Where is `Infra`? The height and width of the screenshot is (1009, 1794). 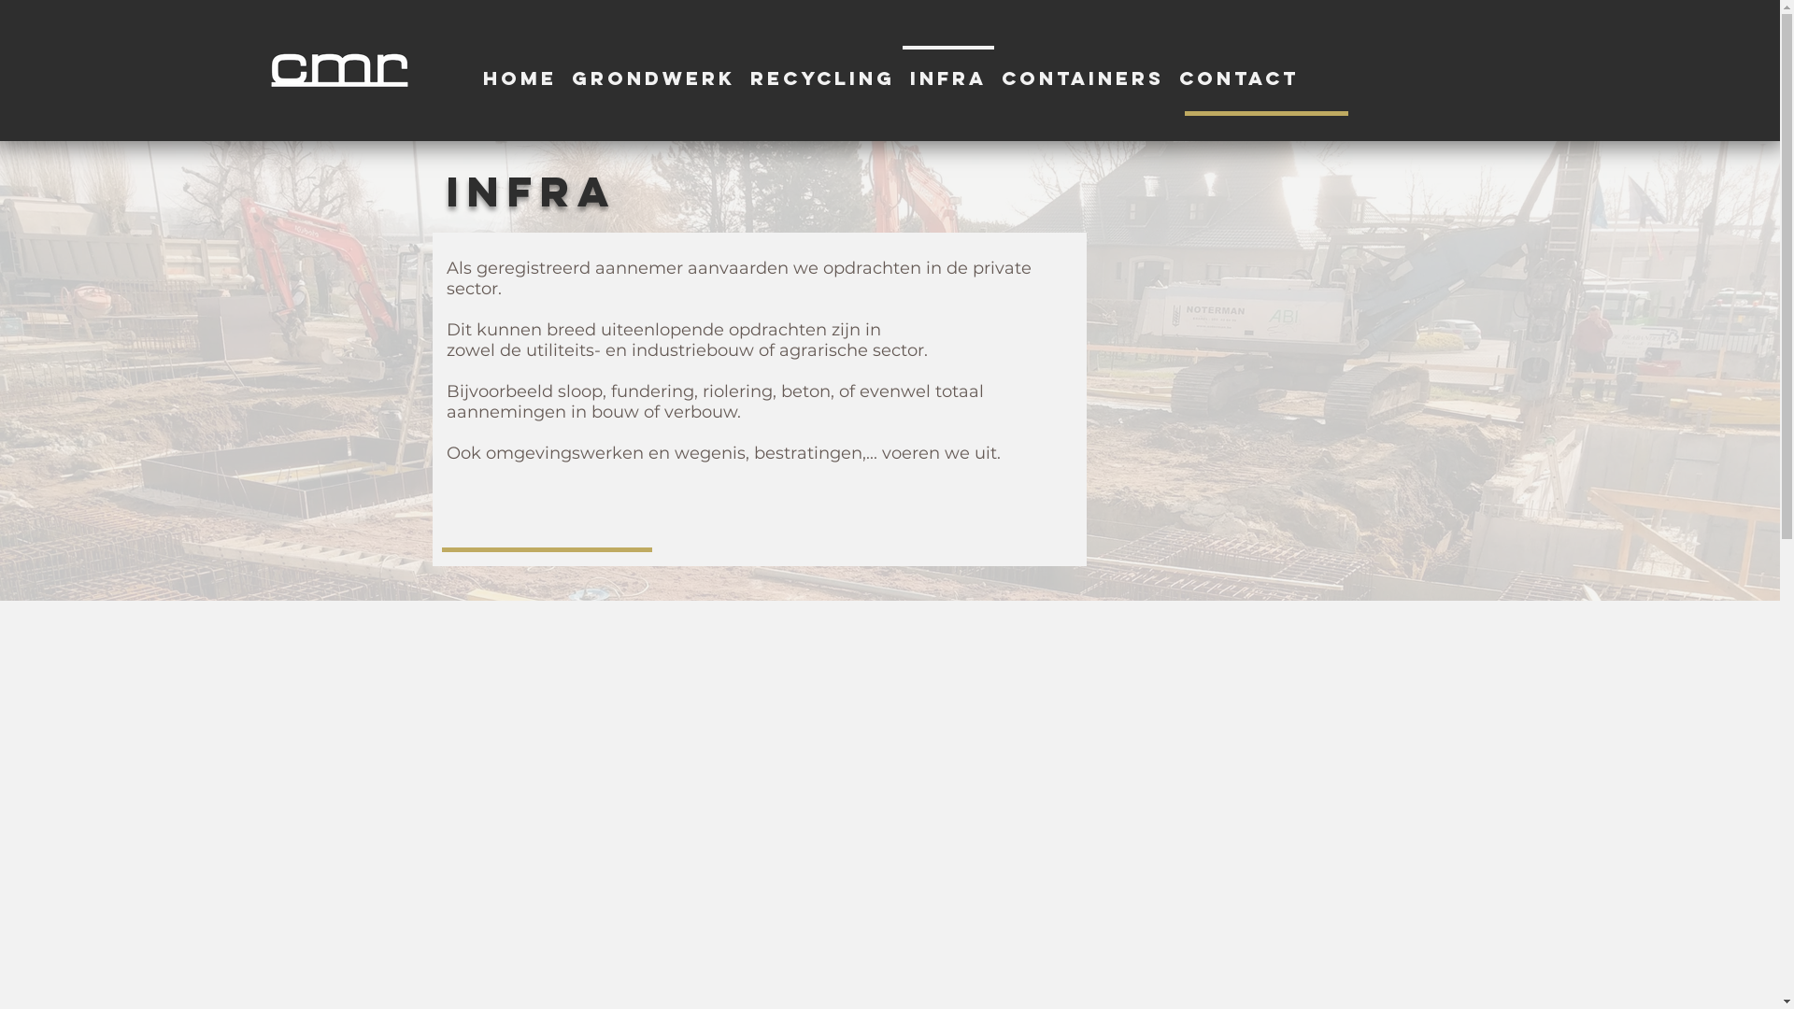
Infra is located at coordinates (948, 69).